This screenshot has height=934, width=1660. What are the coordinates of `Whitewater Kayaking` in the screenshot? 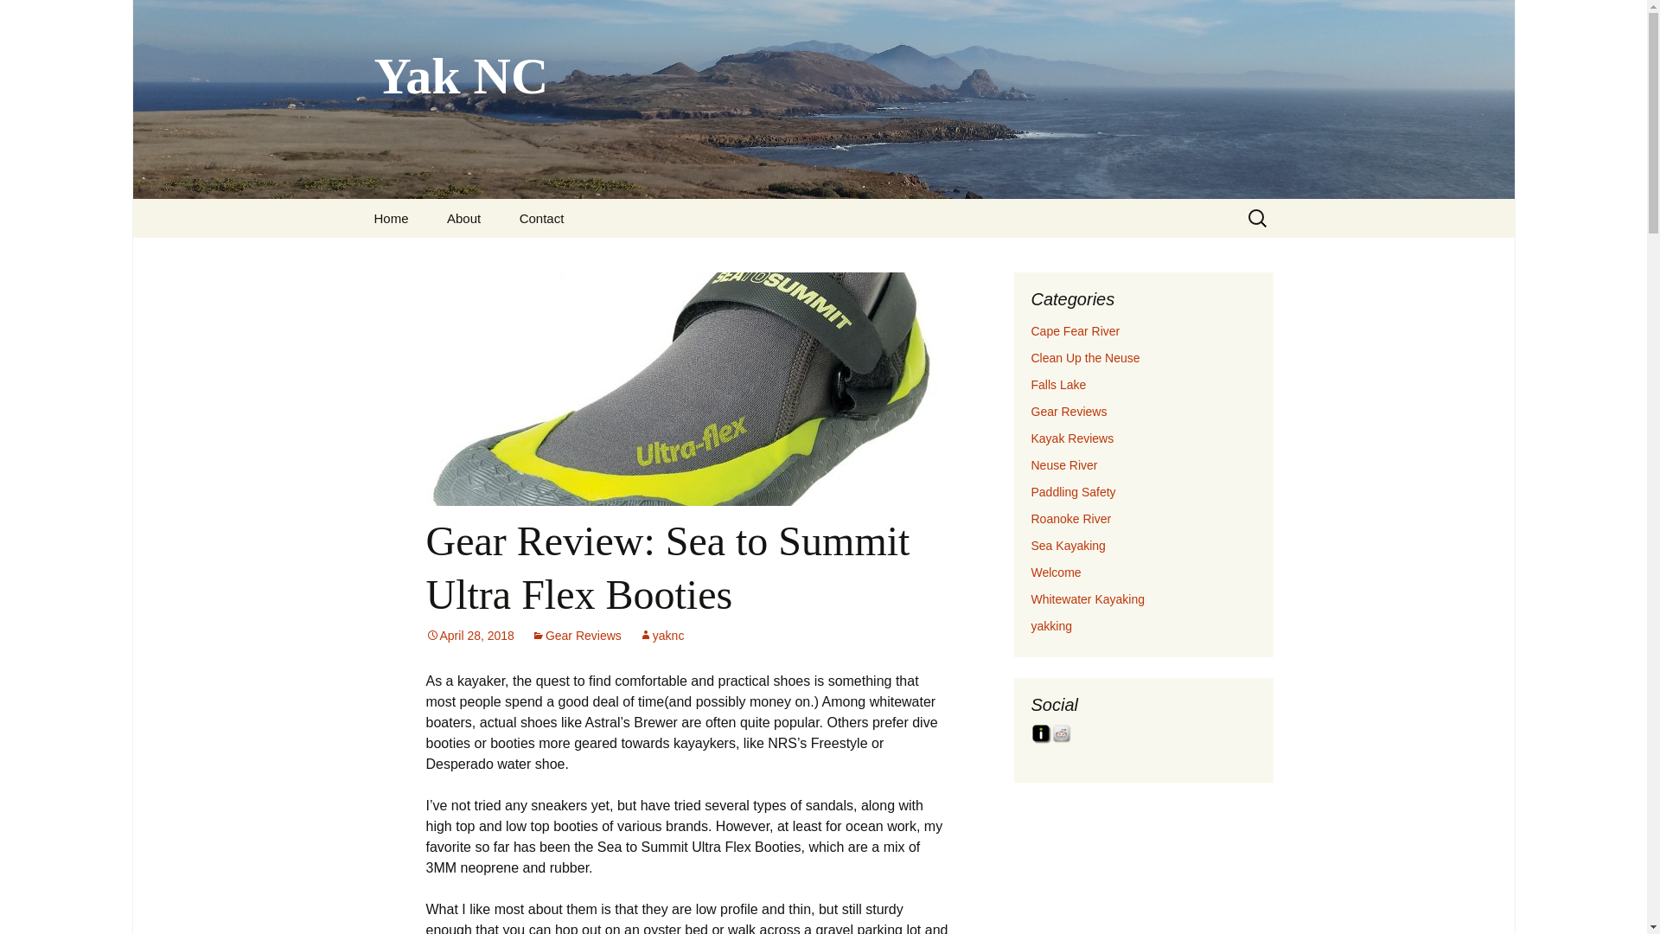 It's located at (1088, 598).